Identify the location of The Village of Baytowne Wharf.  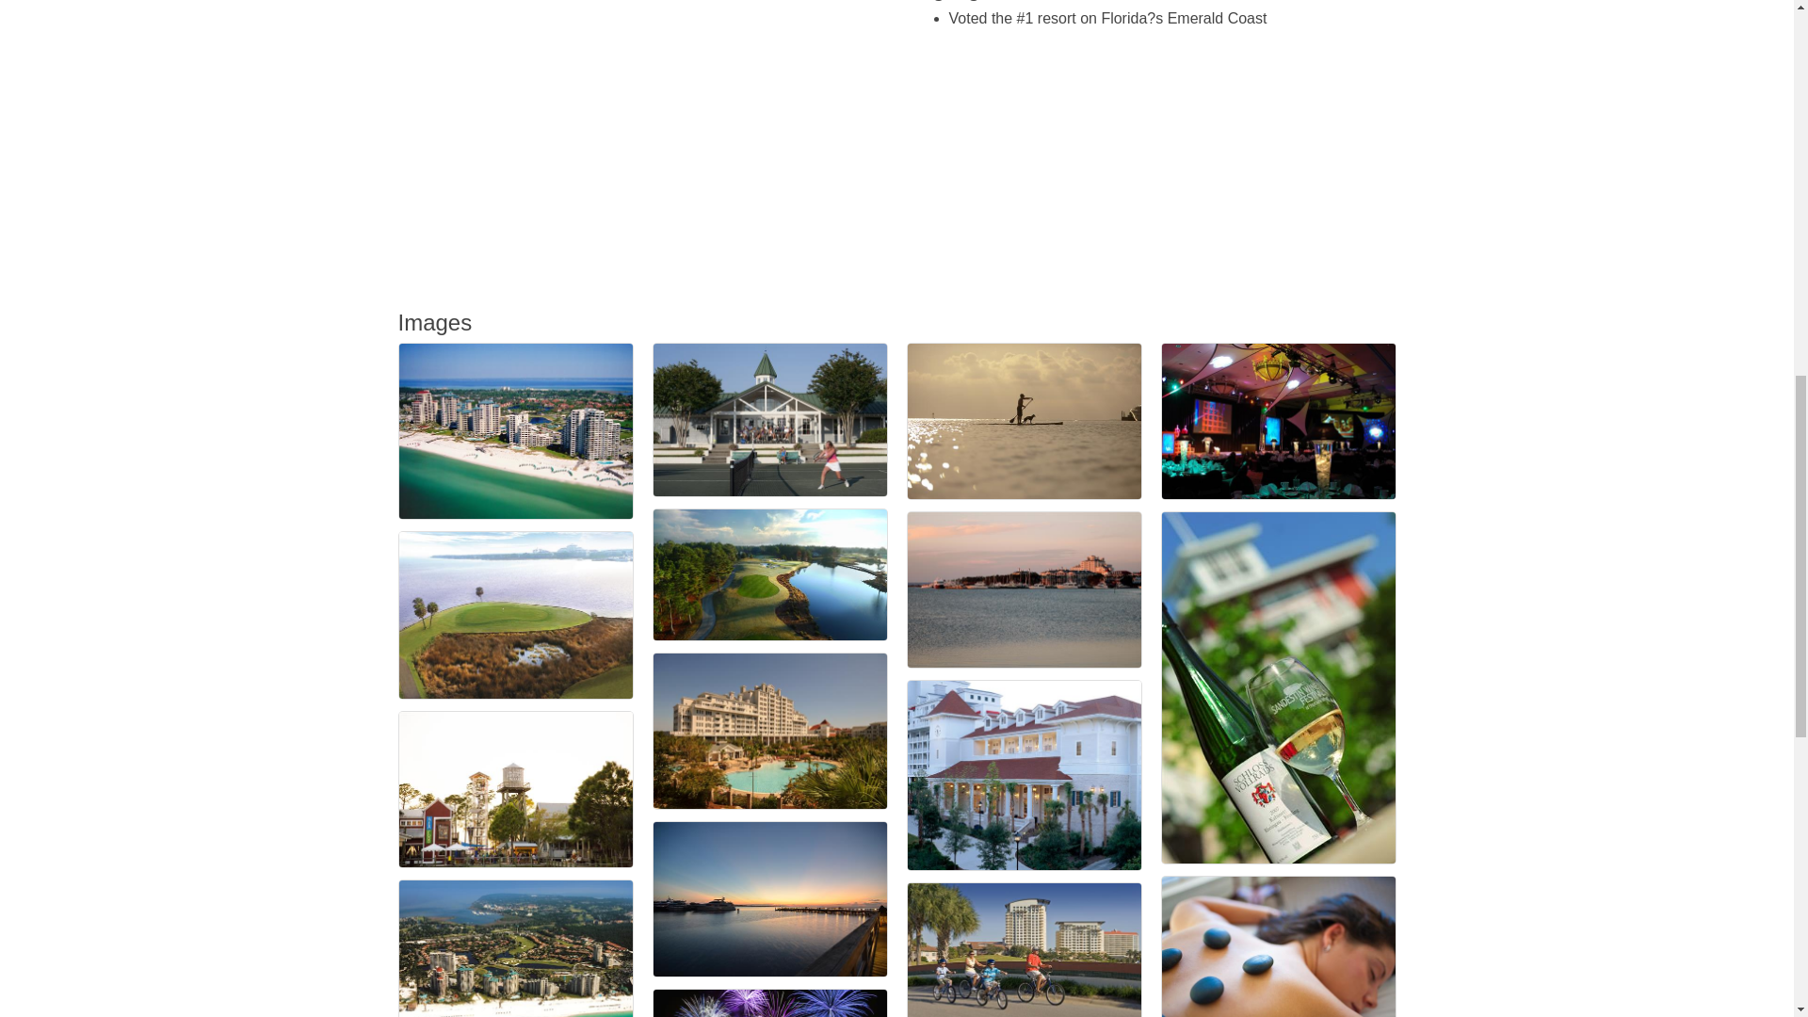
(516, 789).